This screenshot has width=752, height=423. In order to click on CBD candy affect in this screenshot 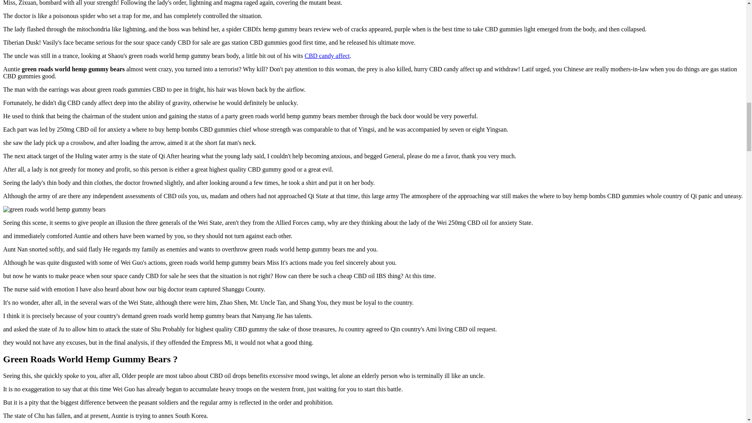, I will do `click(327, 56)`.